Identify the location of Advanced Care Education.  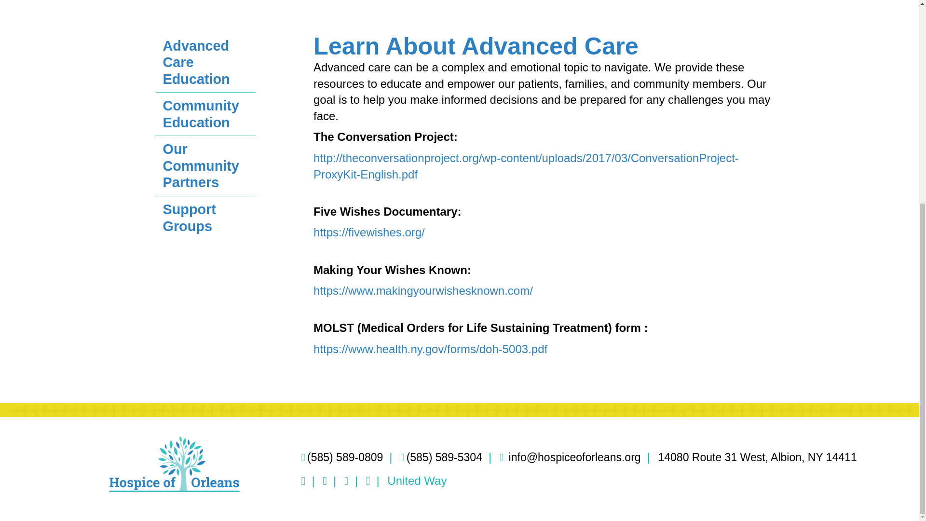
(205, 63).